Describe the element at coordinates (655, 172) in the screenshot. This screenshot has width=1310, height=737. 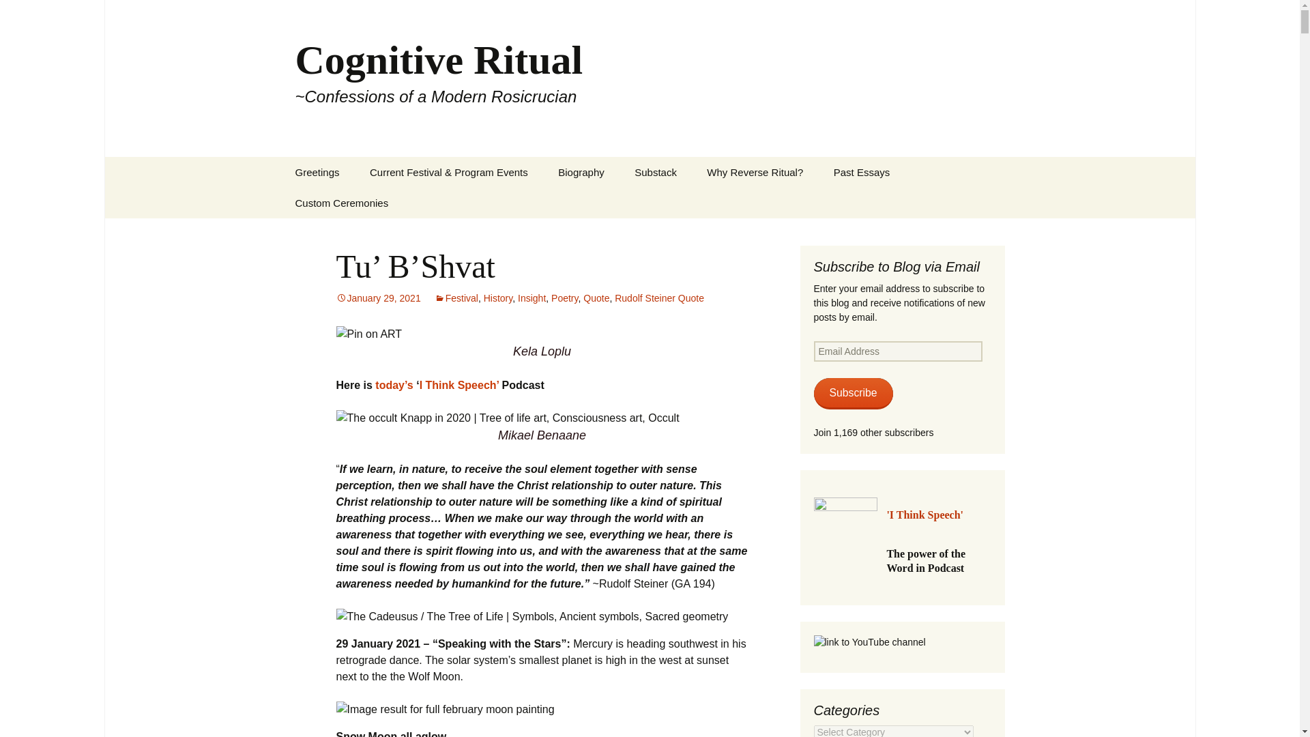
I see `Substack` at that location.